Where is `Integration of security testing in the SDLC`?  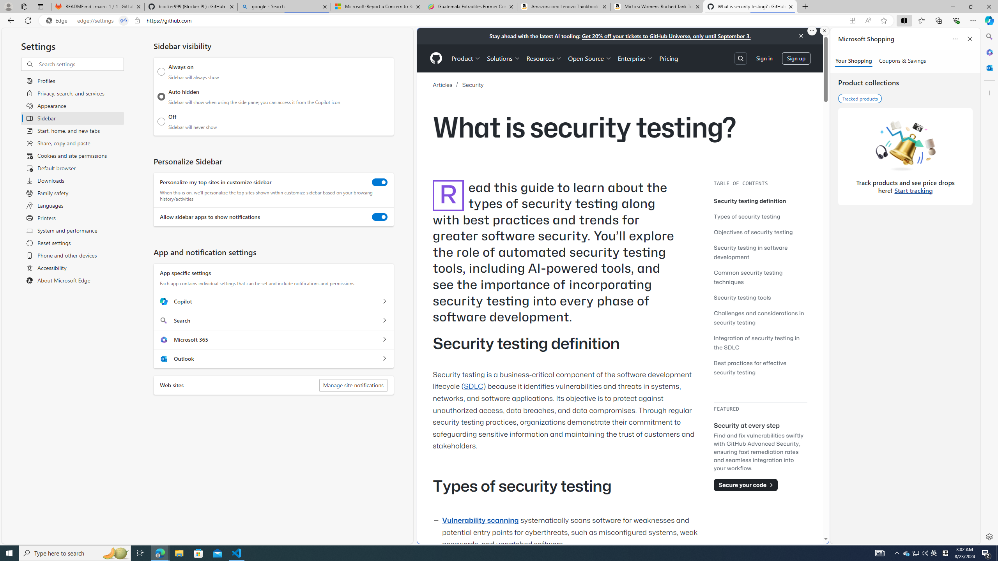
Integration of security testing in the SDLC is located at coordinates (760, 343).